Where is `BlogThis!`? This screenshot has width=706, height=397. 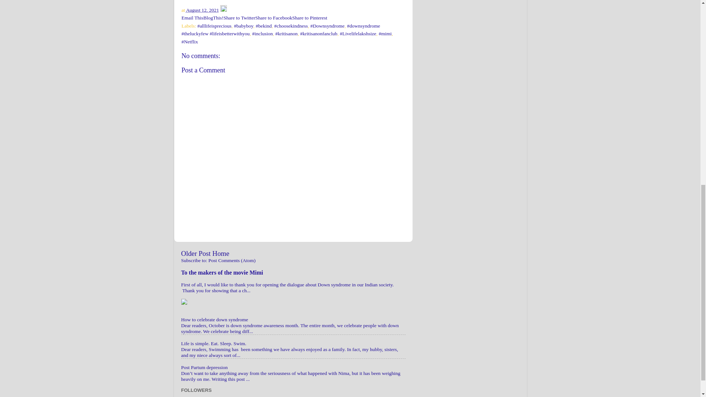 BlogThis! is located at coordinates (213, 18).